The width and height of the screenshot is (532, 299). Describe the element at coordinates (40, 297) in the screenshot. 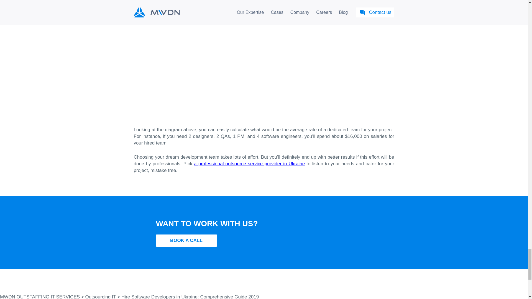

I see `Go to MWDN OUTSTAFFING IT SERVICES.` at that location.